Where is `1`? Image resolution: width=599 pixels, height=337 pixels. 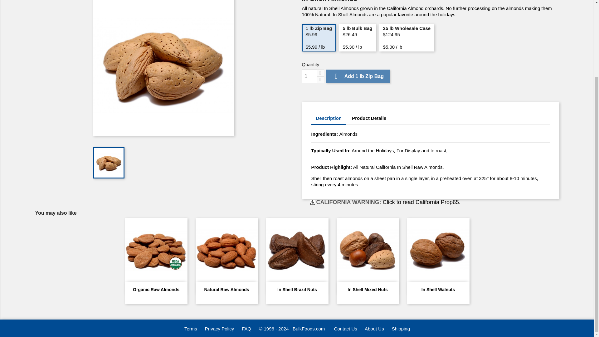 1 is located at coordinates (309, 76).